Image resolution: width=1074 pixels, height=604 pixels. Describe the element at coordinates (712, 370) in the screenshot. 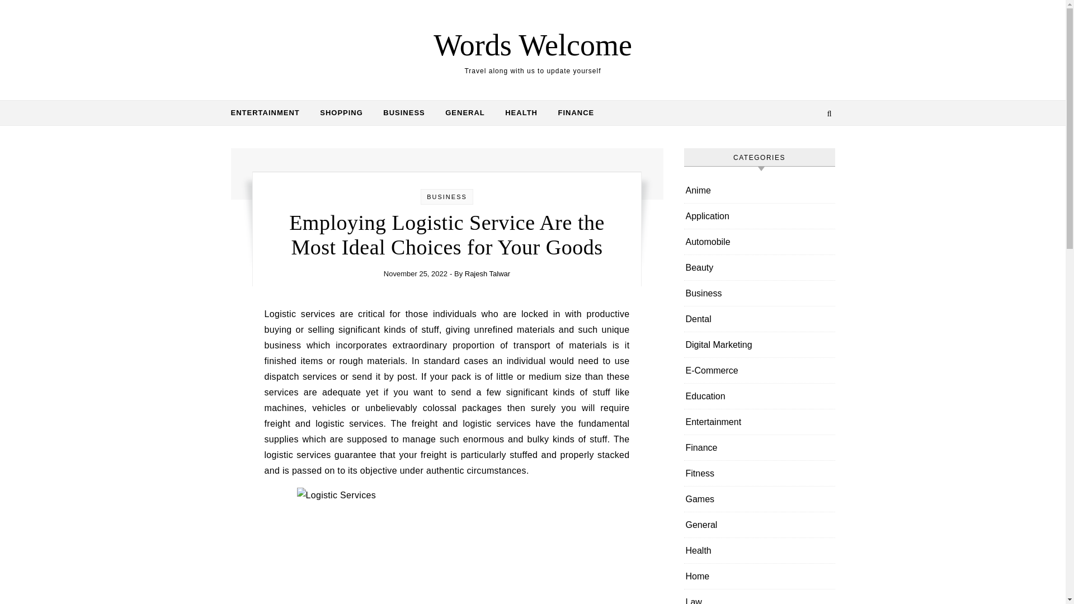

I see `E-Commerce` at that location.